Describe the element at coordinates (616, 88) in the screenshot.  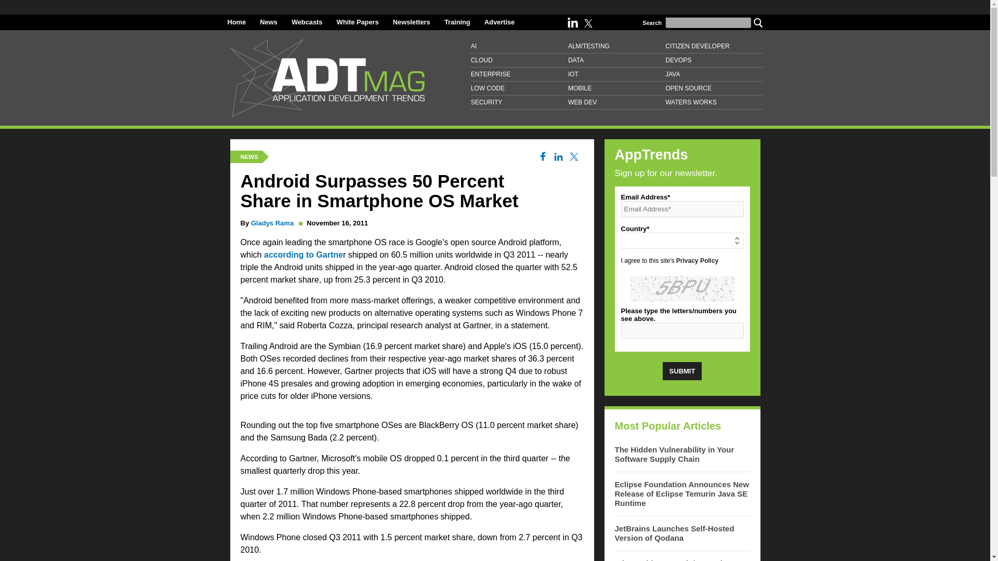
I see `MOBILE` at that location.